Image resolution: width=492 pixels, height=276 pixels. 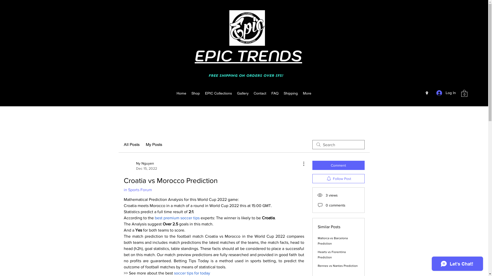 What do you see at coordinates (196, 93) in the screenshot?
I see `Shop` at bounding box center [196, 93].